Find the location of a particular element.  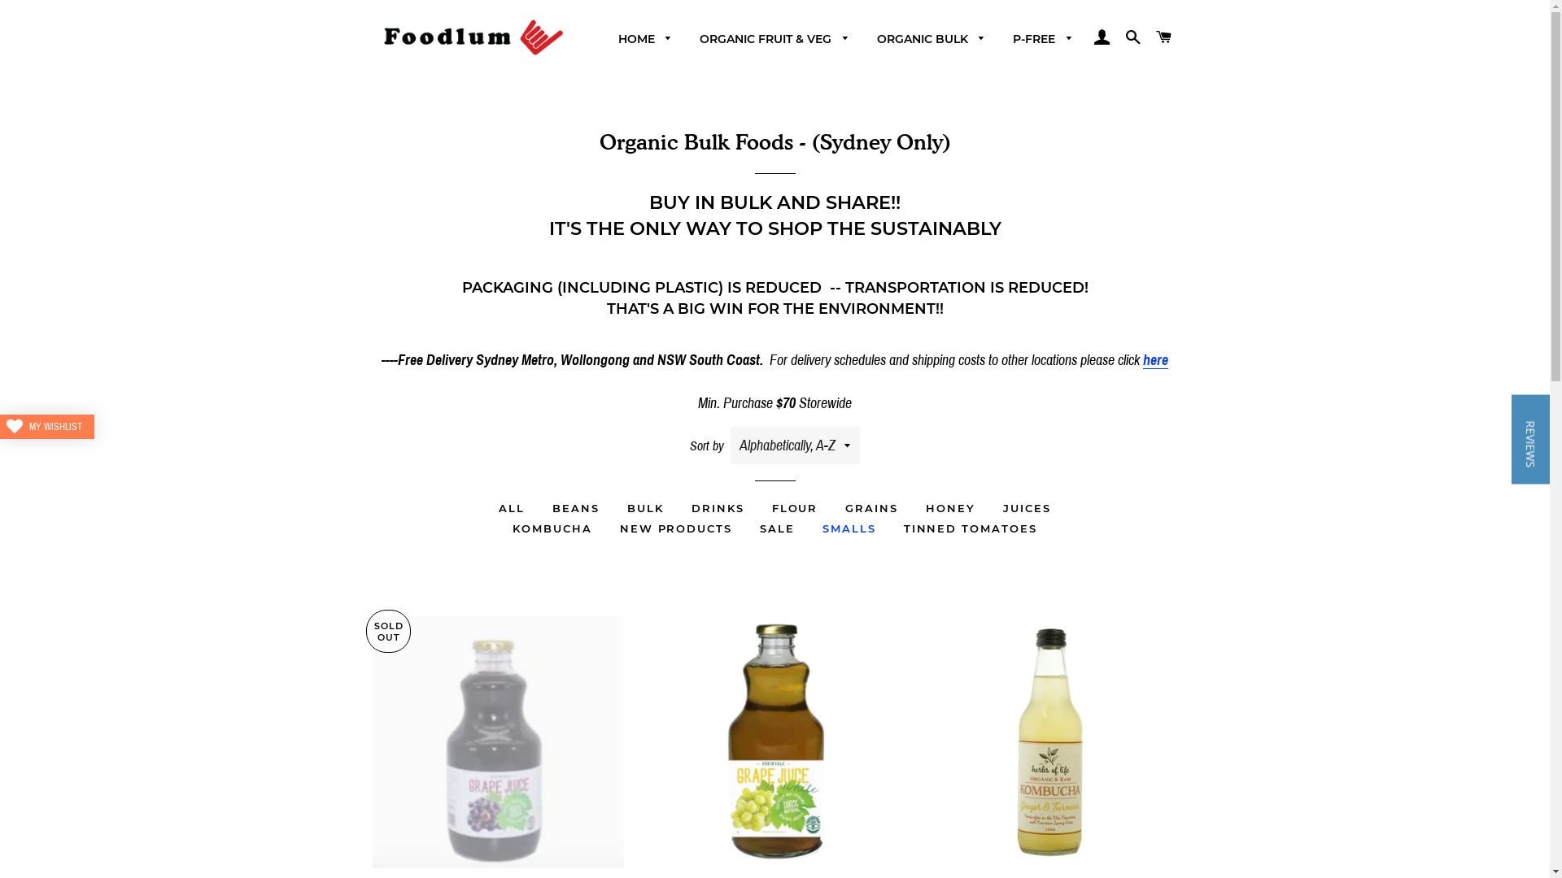

HONEY is located at coordinates (950, 507).